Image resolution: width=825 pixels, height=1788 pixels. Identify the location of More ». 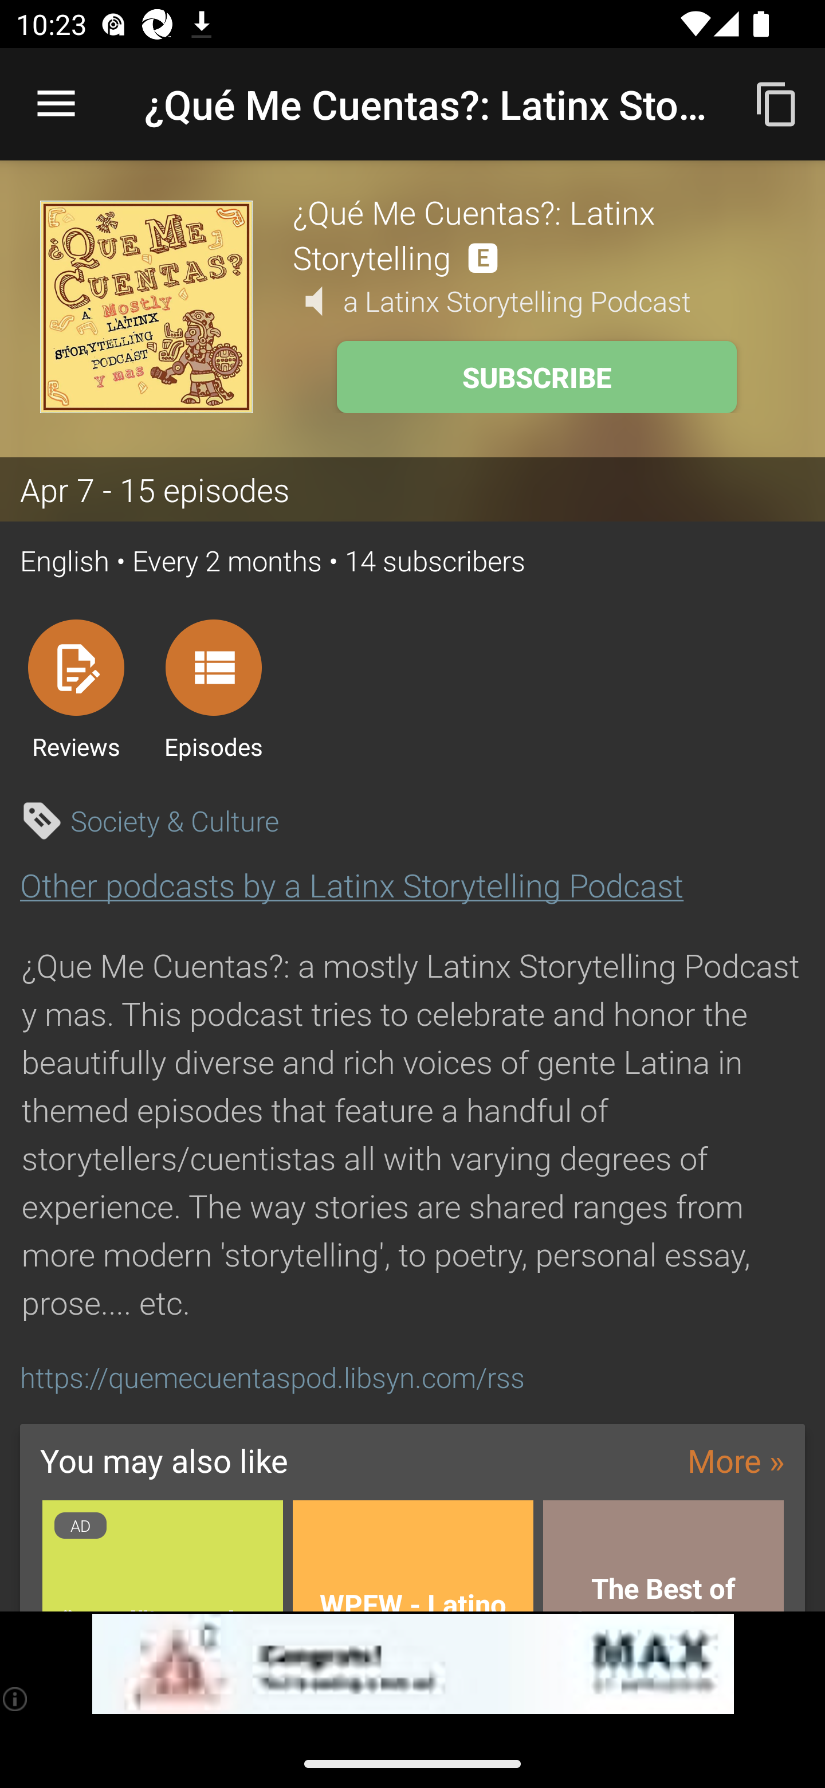
(736, 1460).